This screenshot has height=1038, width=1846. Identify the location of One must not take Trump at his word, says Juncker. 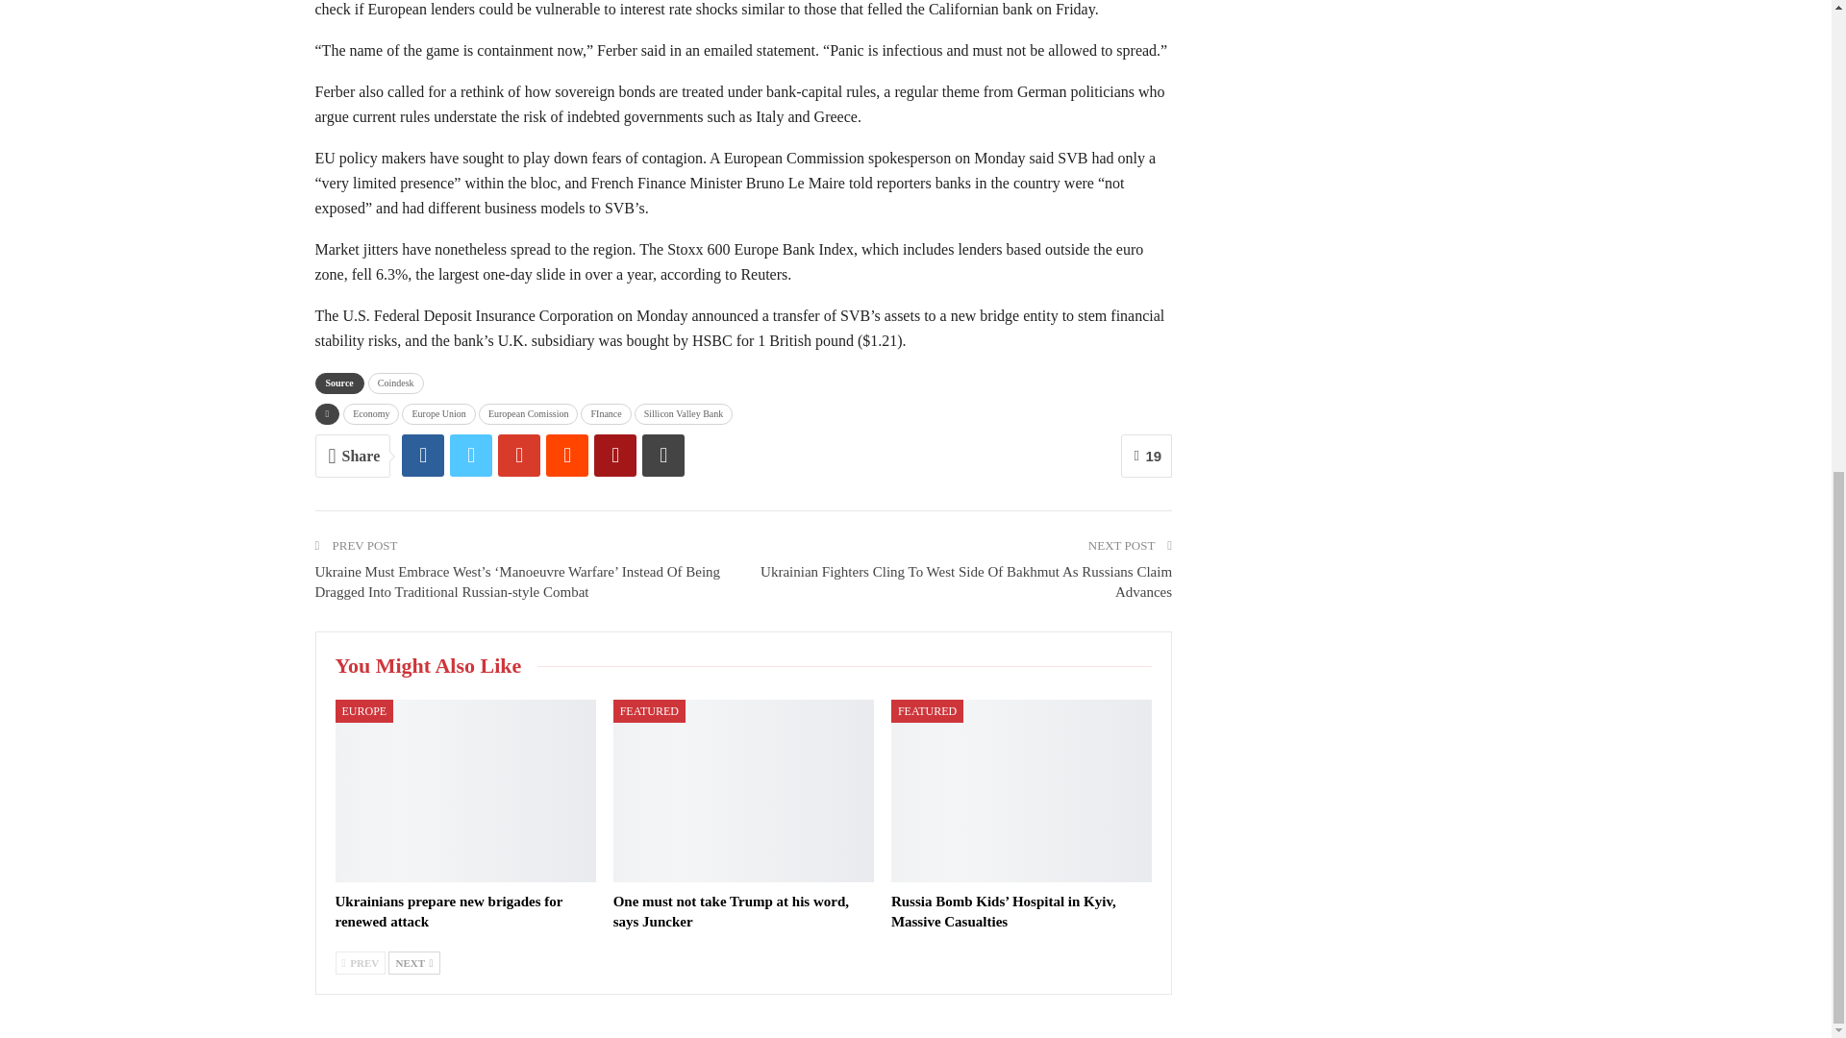
(731, 911).